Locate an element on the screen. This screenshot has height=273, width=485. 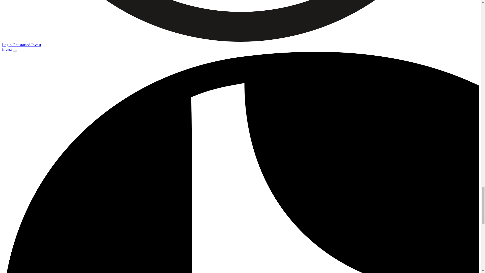
Invest is located at coordinates (7, 49).